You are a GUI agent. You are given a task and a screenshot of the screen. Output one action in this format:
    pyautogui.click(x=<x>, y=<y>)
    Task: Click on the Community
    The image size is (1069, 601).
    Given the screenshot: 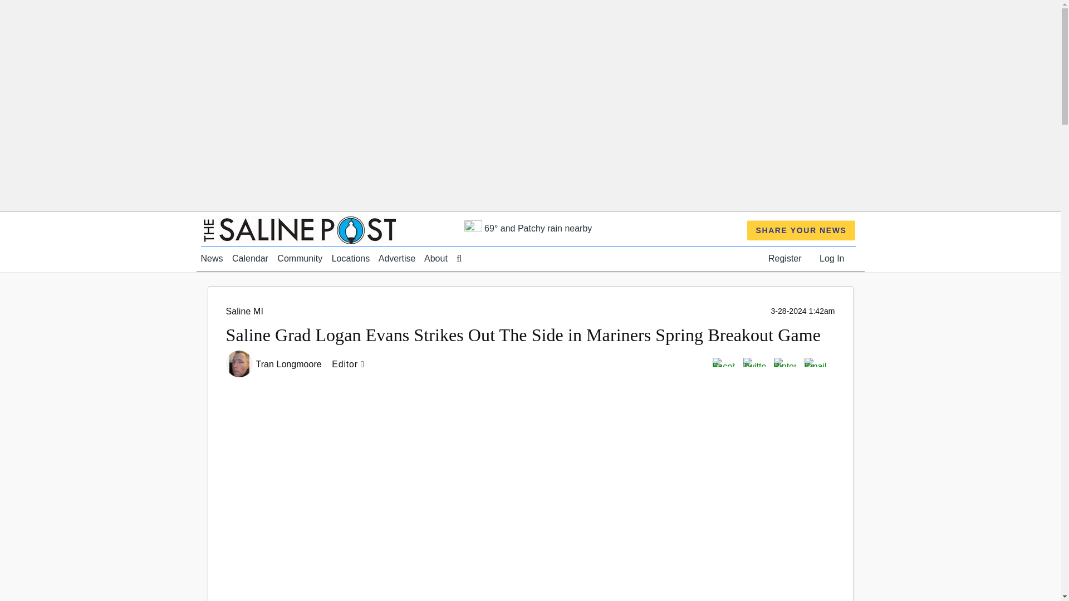 What is the action you would take?
    pyautogui.click(x=300, y=258)
    